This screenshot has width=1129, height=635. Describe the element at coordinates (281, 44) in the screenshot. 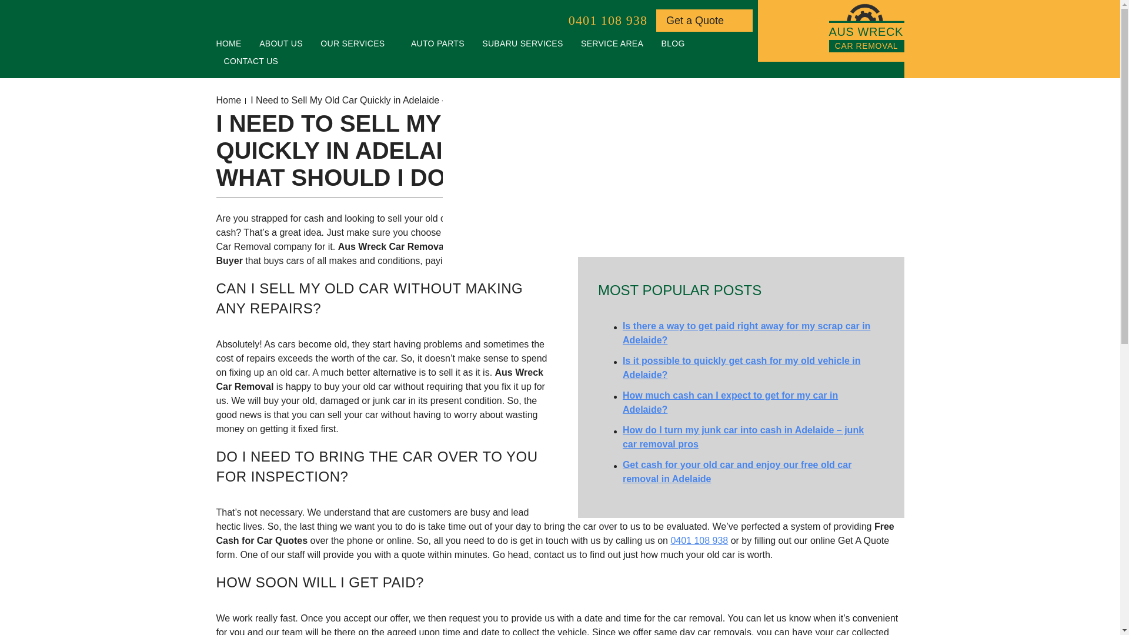

I see `AUS Wreck Car Removal ` at that location.